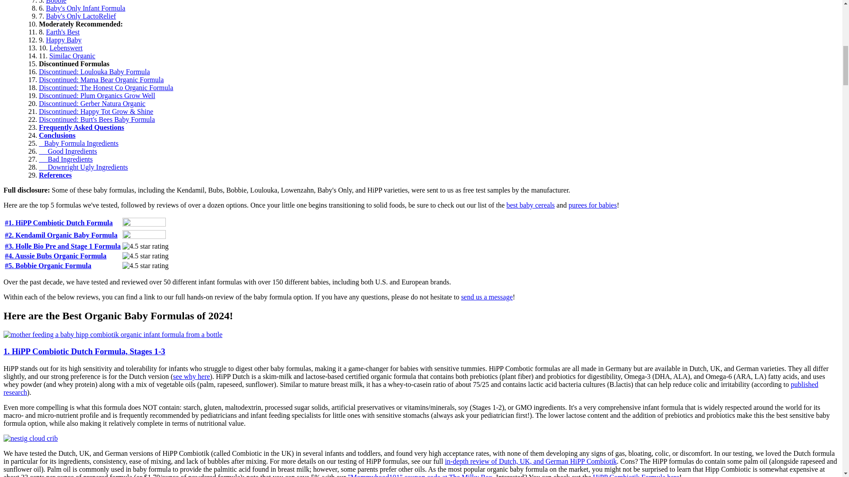 The height and width of the screenshot is (477, 849). Describe the element at coordinates (57, 135) in the screenshot. I see `Conclusions` at that location.